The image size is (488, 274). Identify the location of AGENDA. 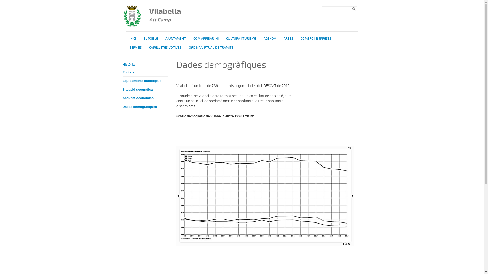
(270, 39).